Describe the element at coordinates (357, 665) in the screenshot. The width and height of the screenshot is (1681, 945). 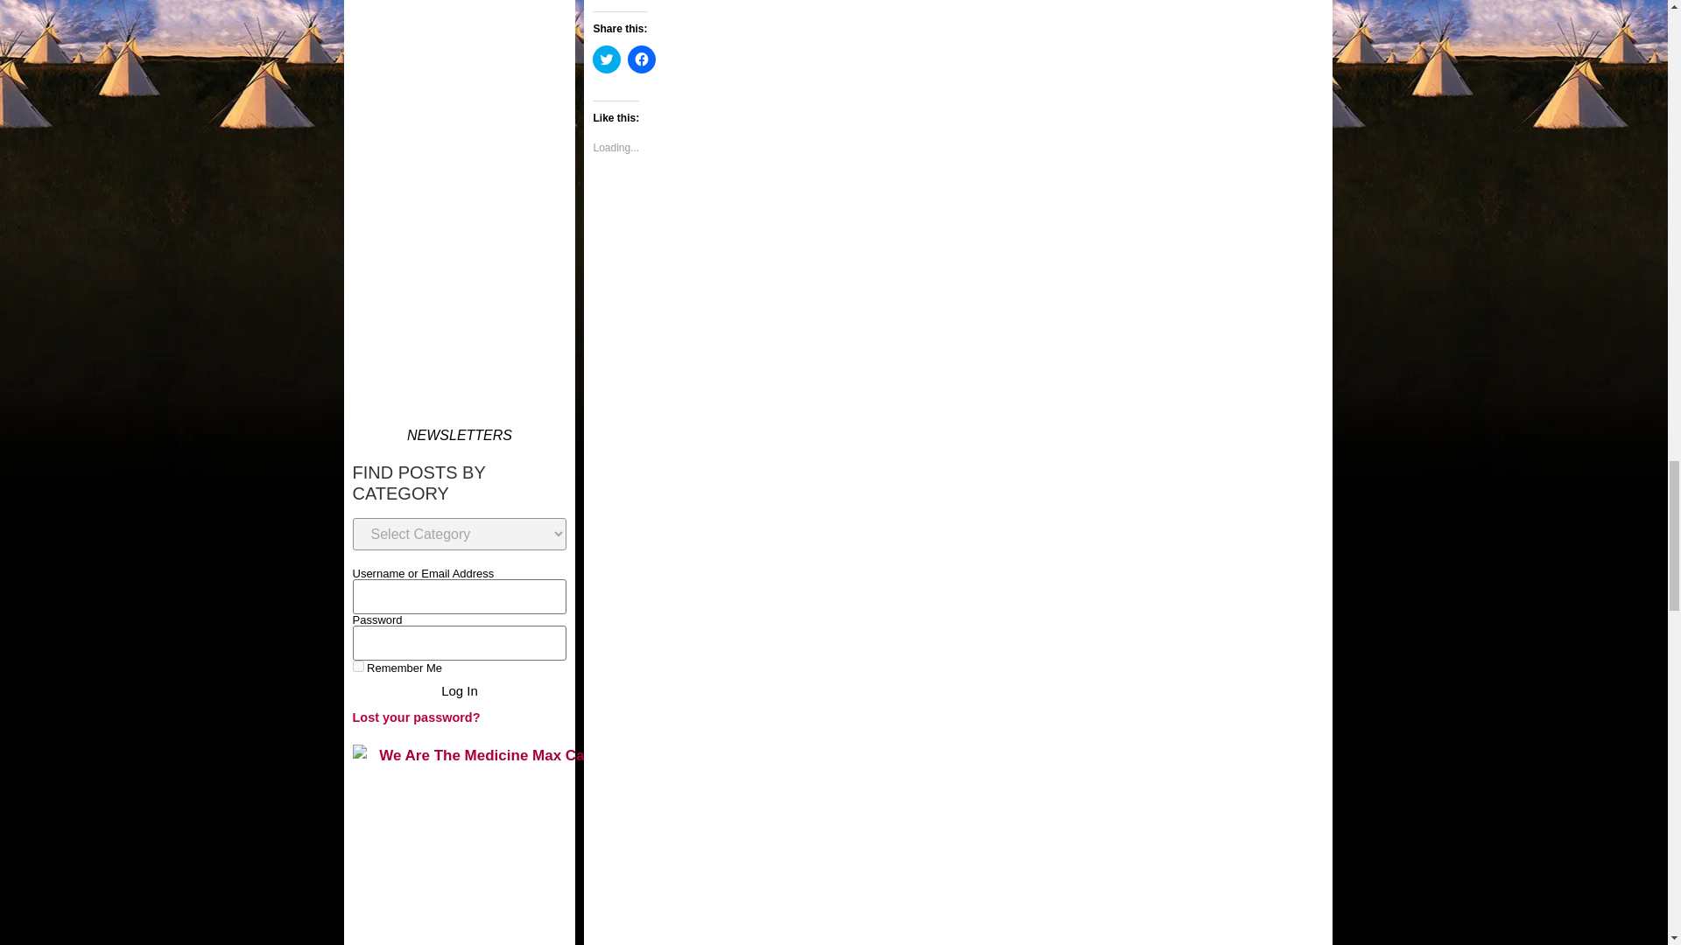
I see `forever` at that location.